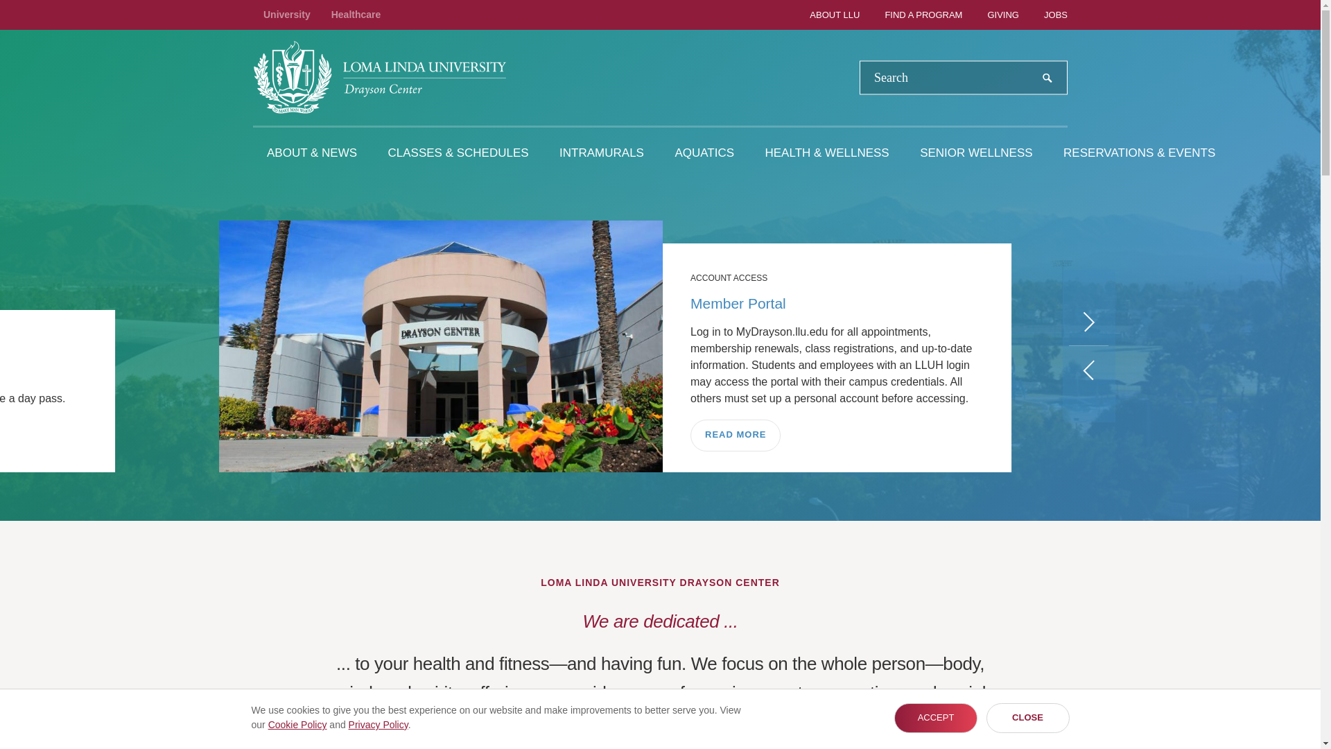  Describe the element at coordinates (735, 436) in the screenshot. I see `READ MORE` at that location.